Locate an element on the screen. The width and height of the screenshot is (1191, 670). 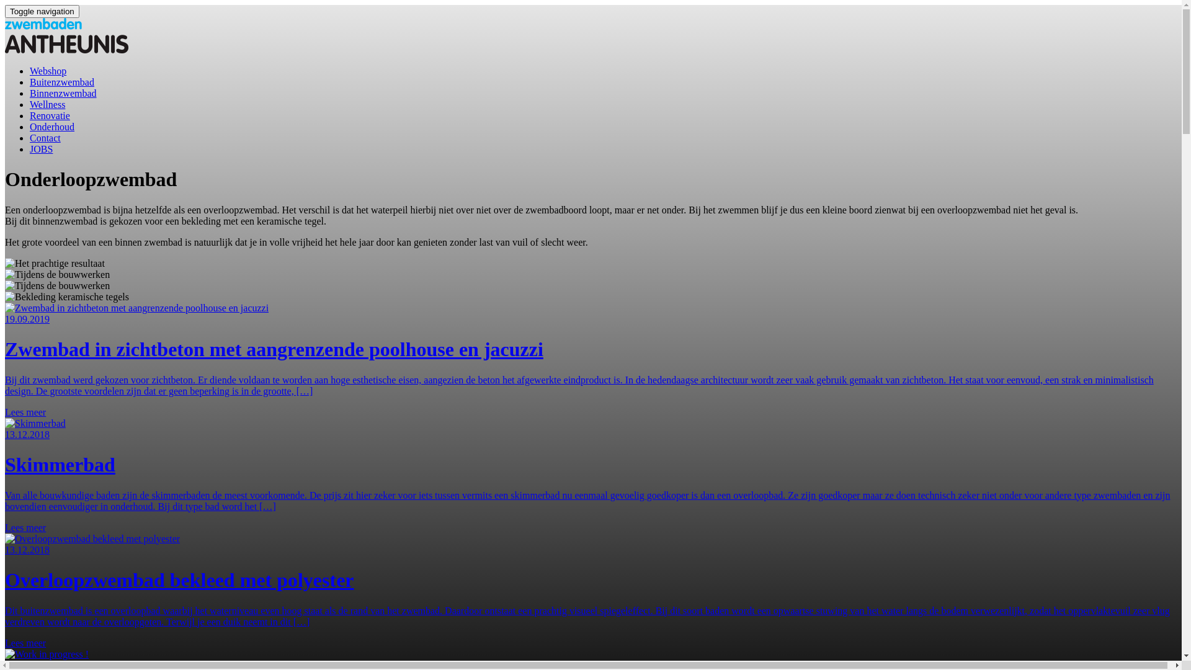
Binnenzwembad is located at coordinates (63, 93).